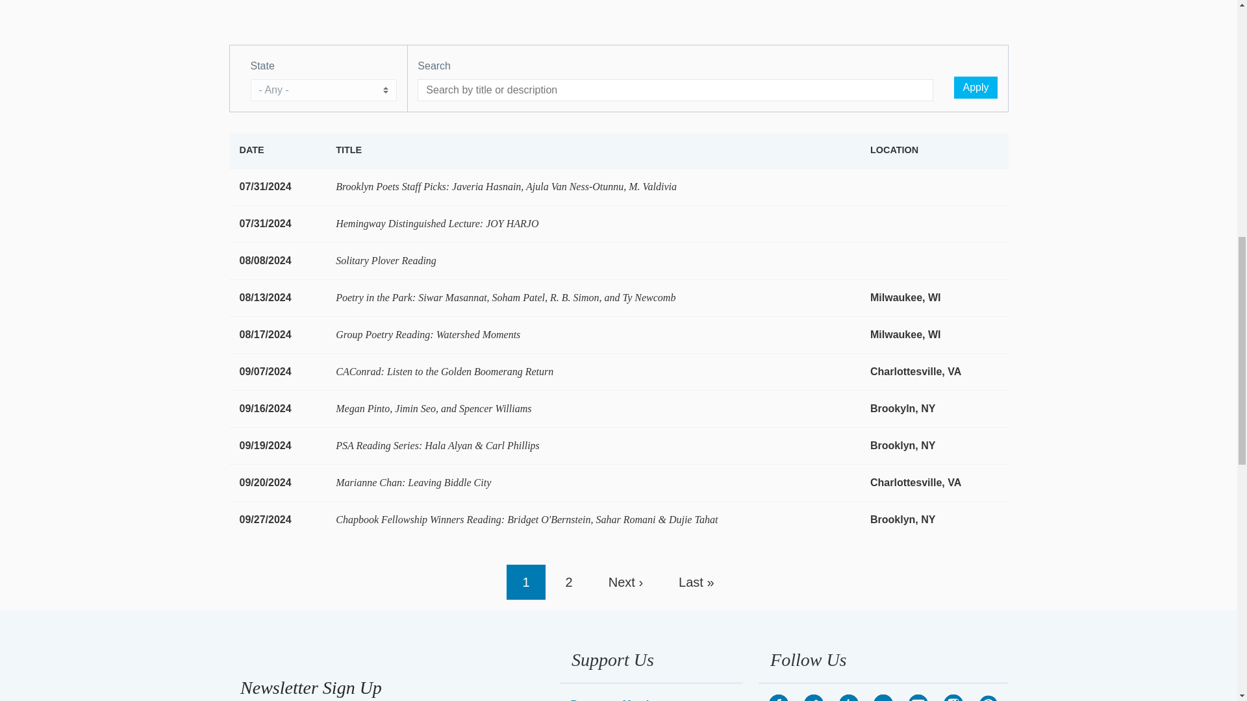 The image size is (1247, 701). What do you see at coordinates (427, 334) in the screenshot?
I see `Group Poetry Reading: Watershed Moments` at bounding box center [427, 334].